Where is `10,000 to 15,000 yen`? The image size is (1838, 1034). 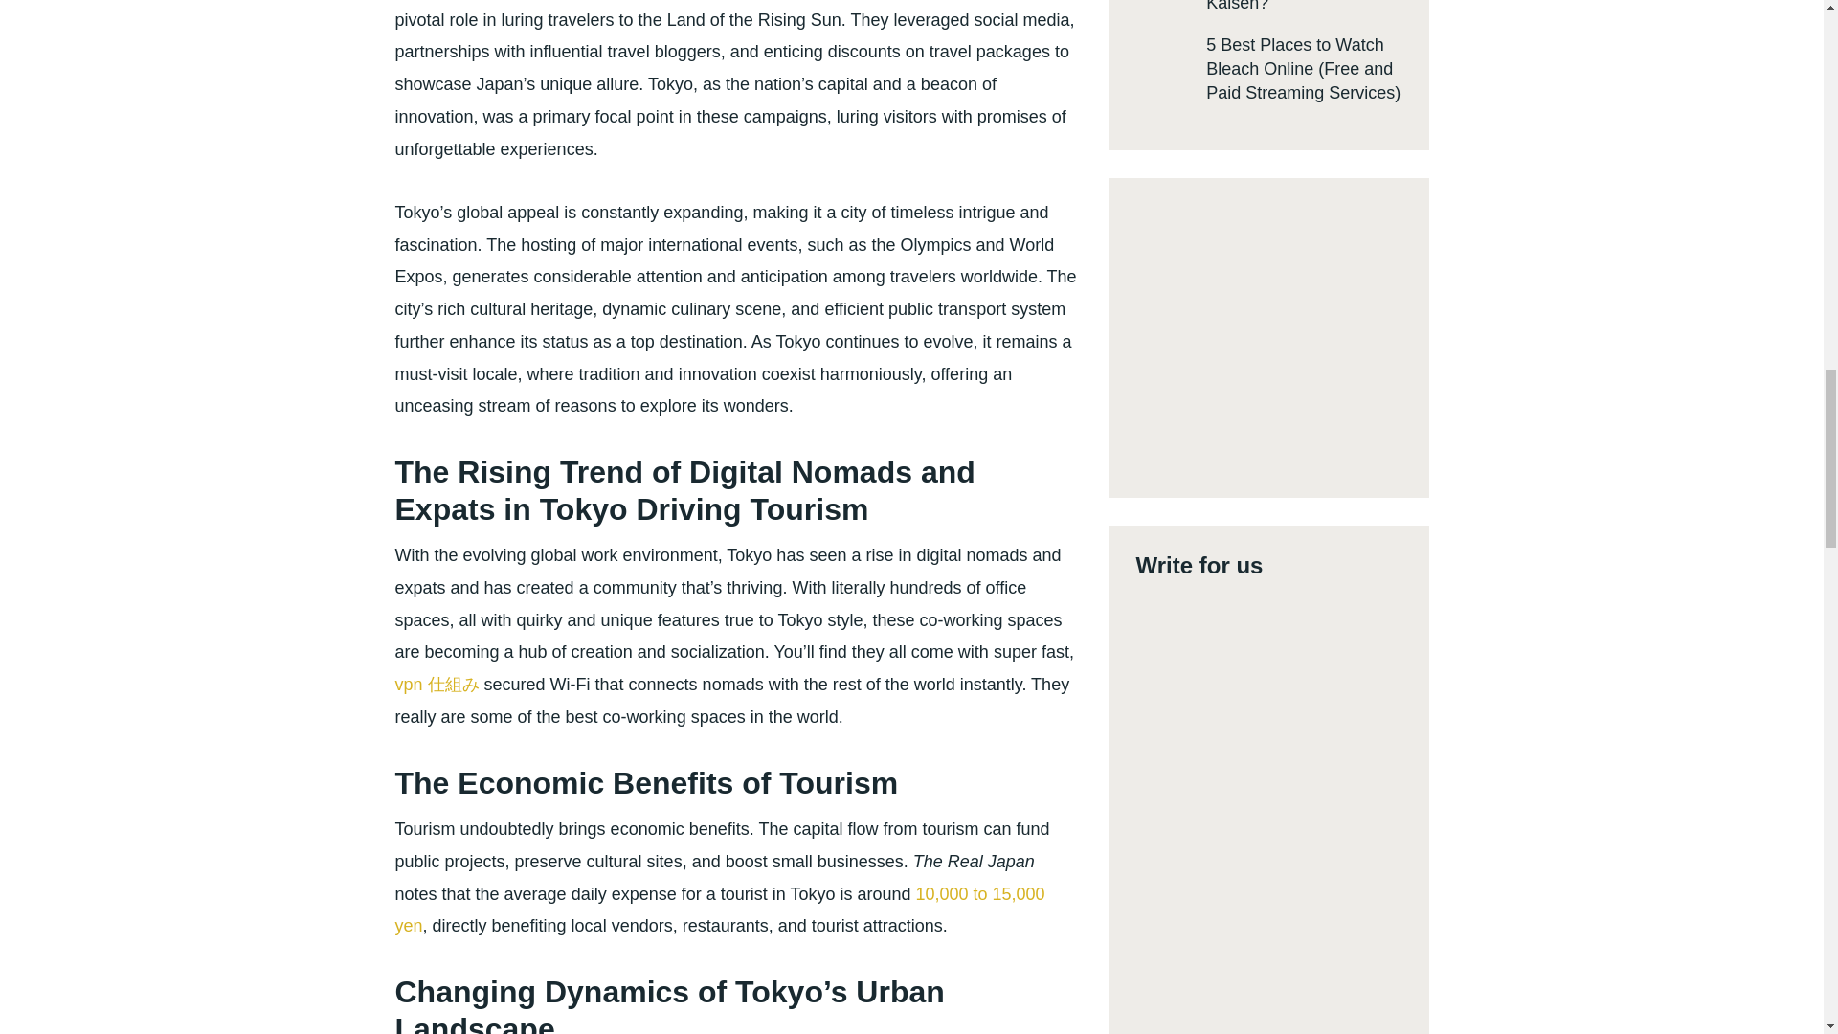
10,000 to 15,000 yen is located at coordinates (719, 910).